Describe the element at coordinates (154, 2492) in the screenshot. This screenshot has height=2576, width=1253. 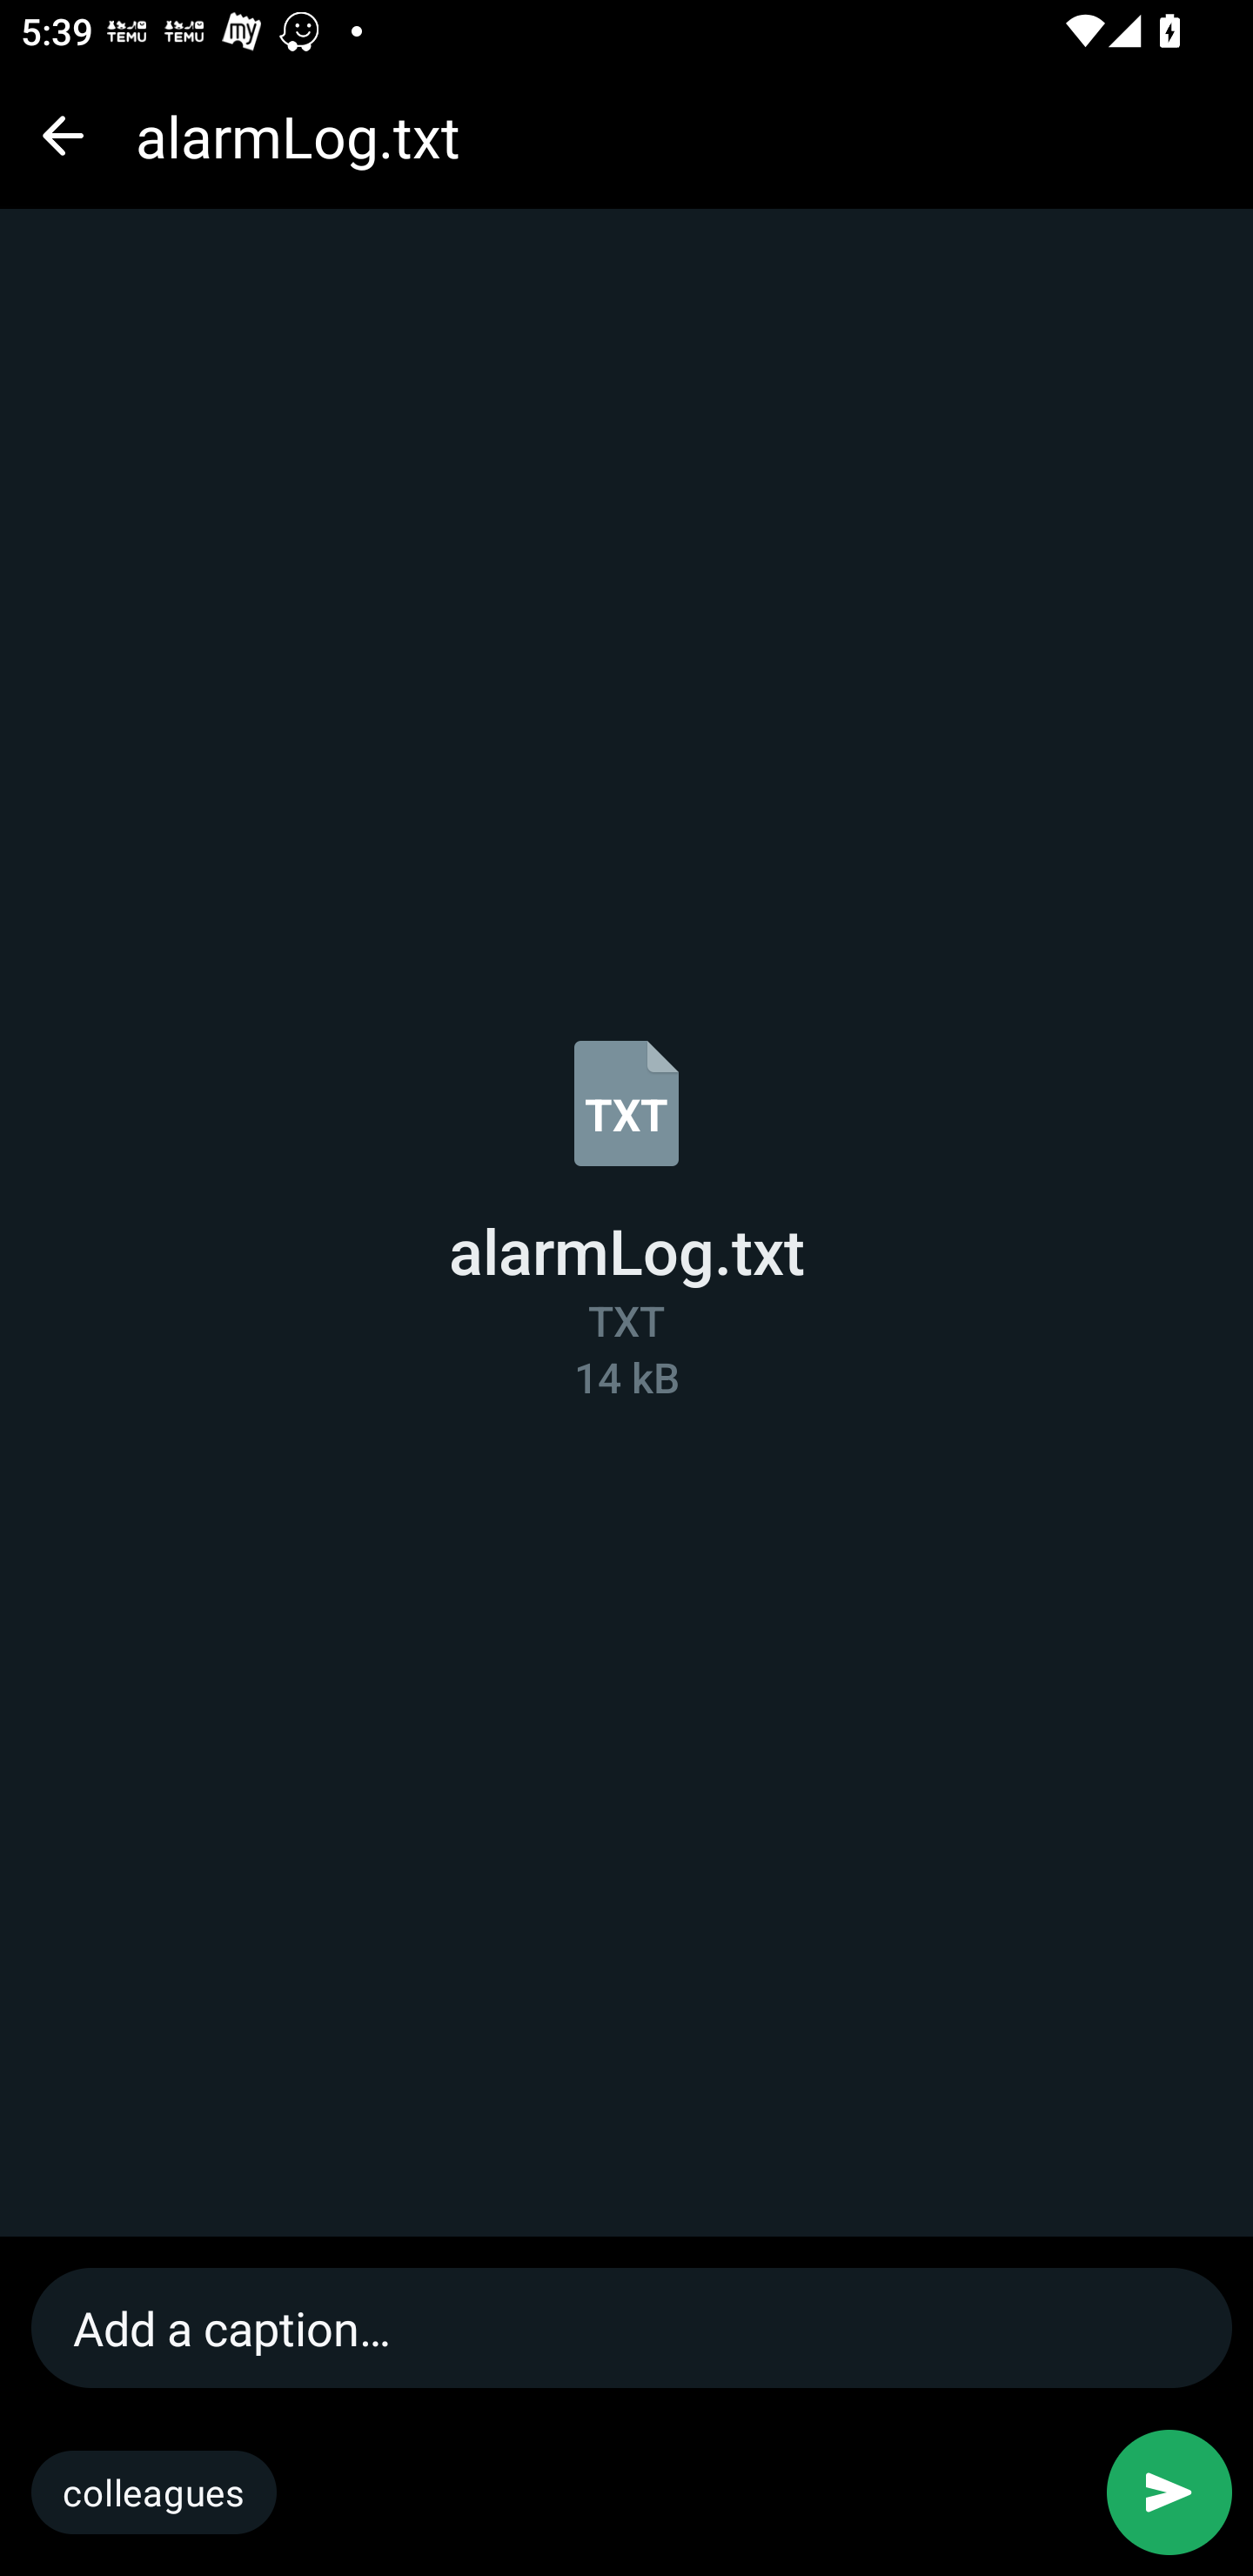
I see `colleagues` at that location.